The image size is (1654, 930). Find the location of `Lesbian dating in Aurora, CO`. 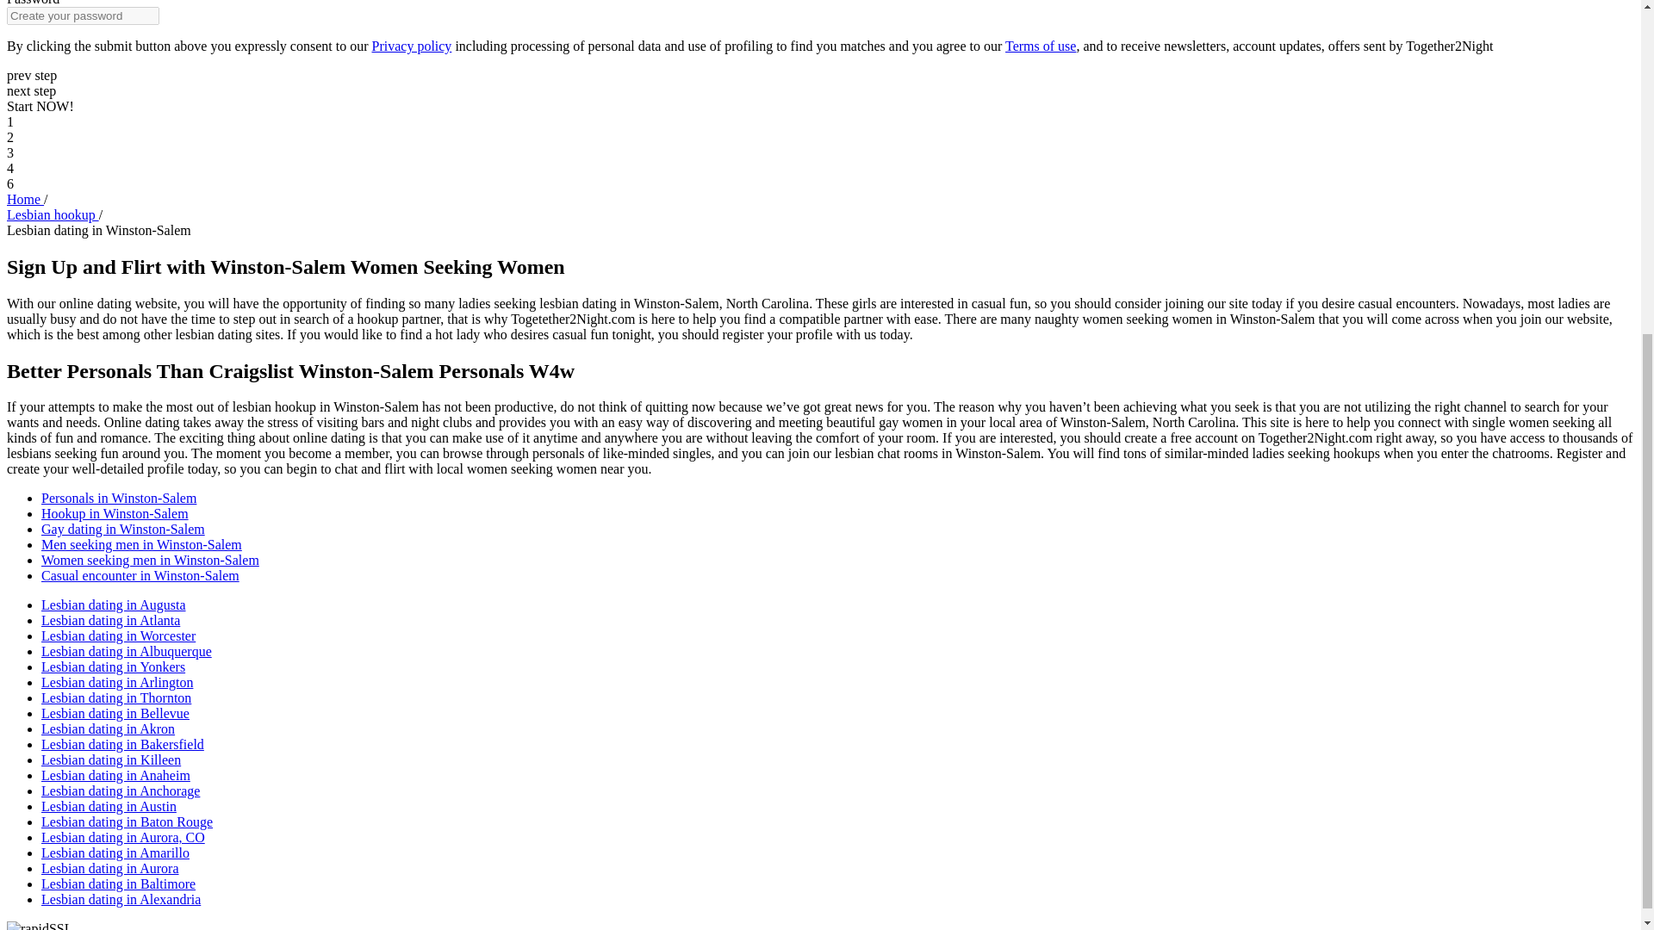

Lesbian dating in Aurora, CO is located at coordinates (123, 837).